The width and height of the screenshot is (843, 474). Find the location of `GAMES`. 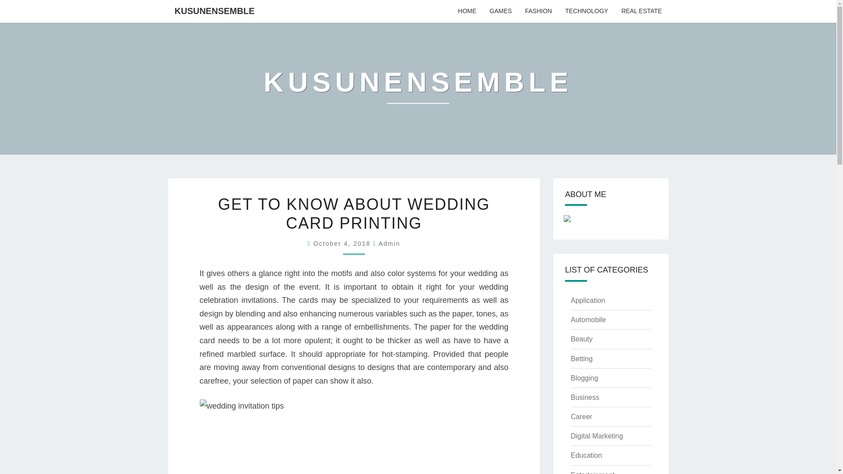

GAMES is located at coordinates (501, 11).